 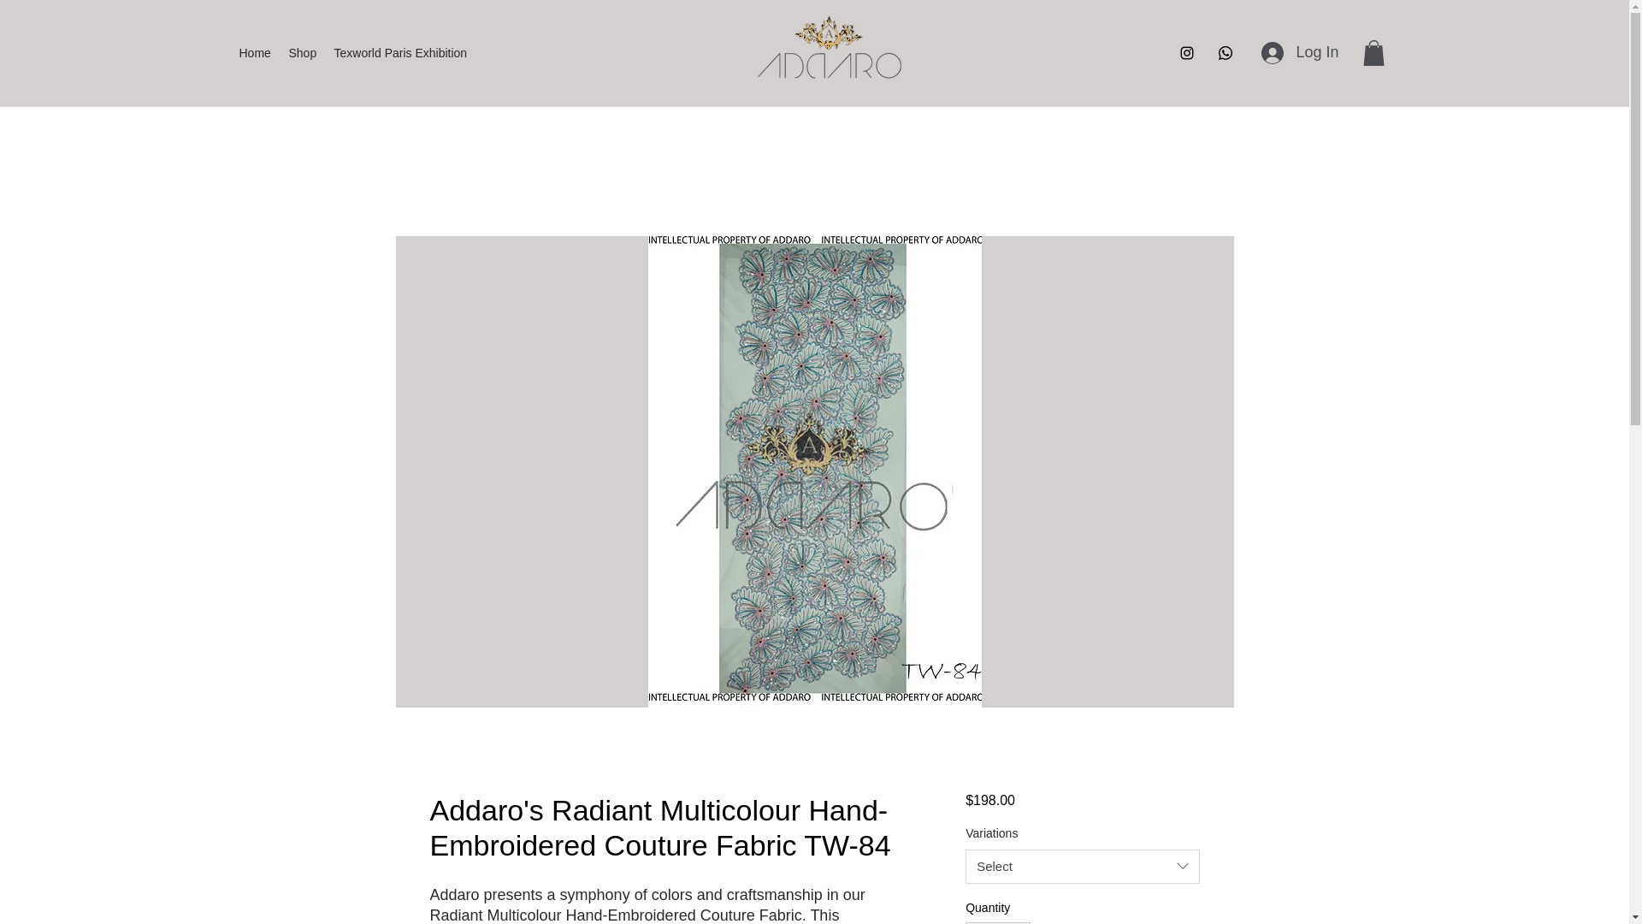 What do you see at coordinates (1081, 866) in the screenshot?
I see `Select` at bounding box center [1081, 866].